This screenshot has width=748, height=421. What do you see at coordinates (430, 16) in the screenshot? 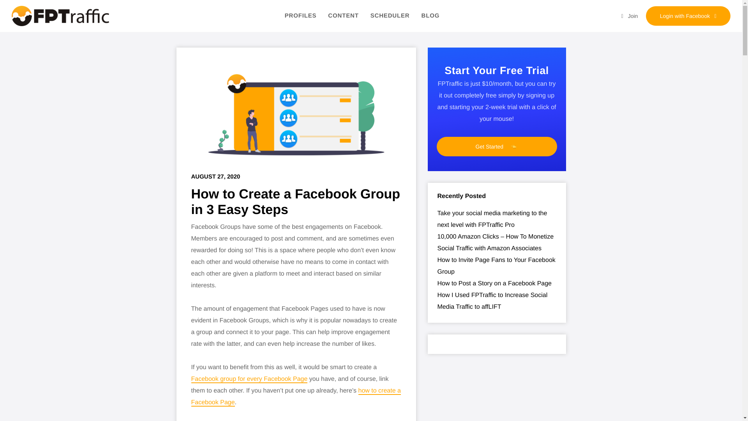
I see `BLOG` at bounding box center [430, 16].